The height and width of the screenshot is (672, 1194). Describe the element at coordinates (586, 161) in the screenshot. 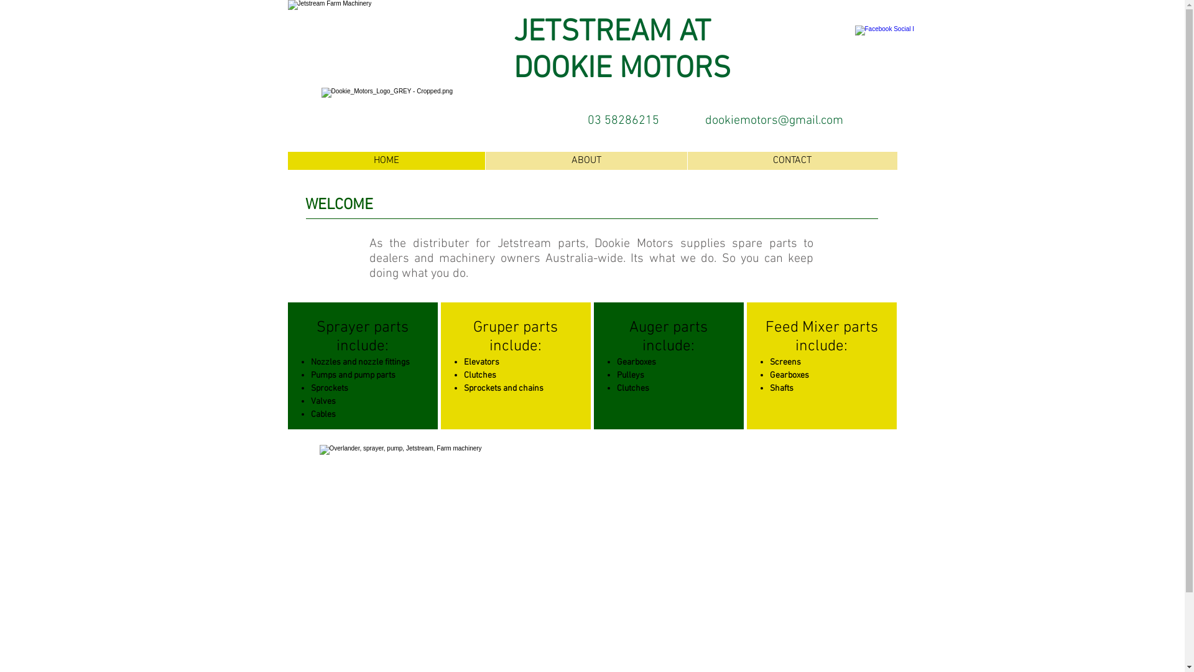

I see `ABOUT` at that location.